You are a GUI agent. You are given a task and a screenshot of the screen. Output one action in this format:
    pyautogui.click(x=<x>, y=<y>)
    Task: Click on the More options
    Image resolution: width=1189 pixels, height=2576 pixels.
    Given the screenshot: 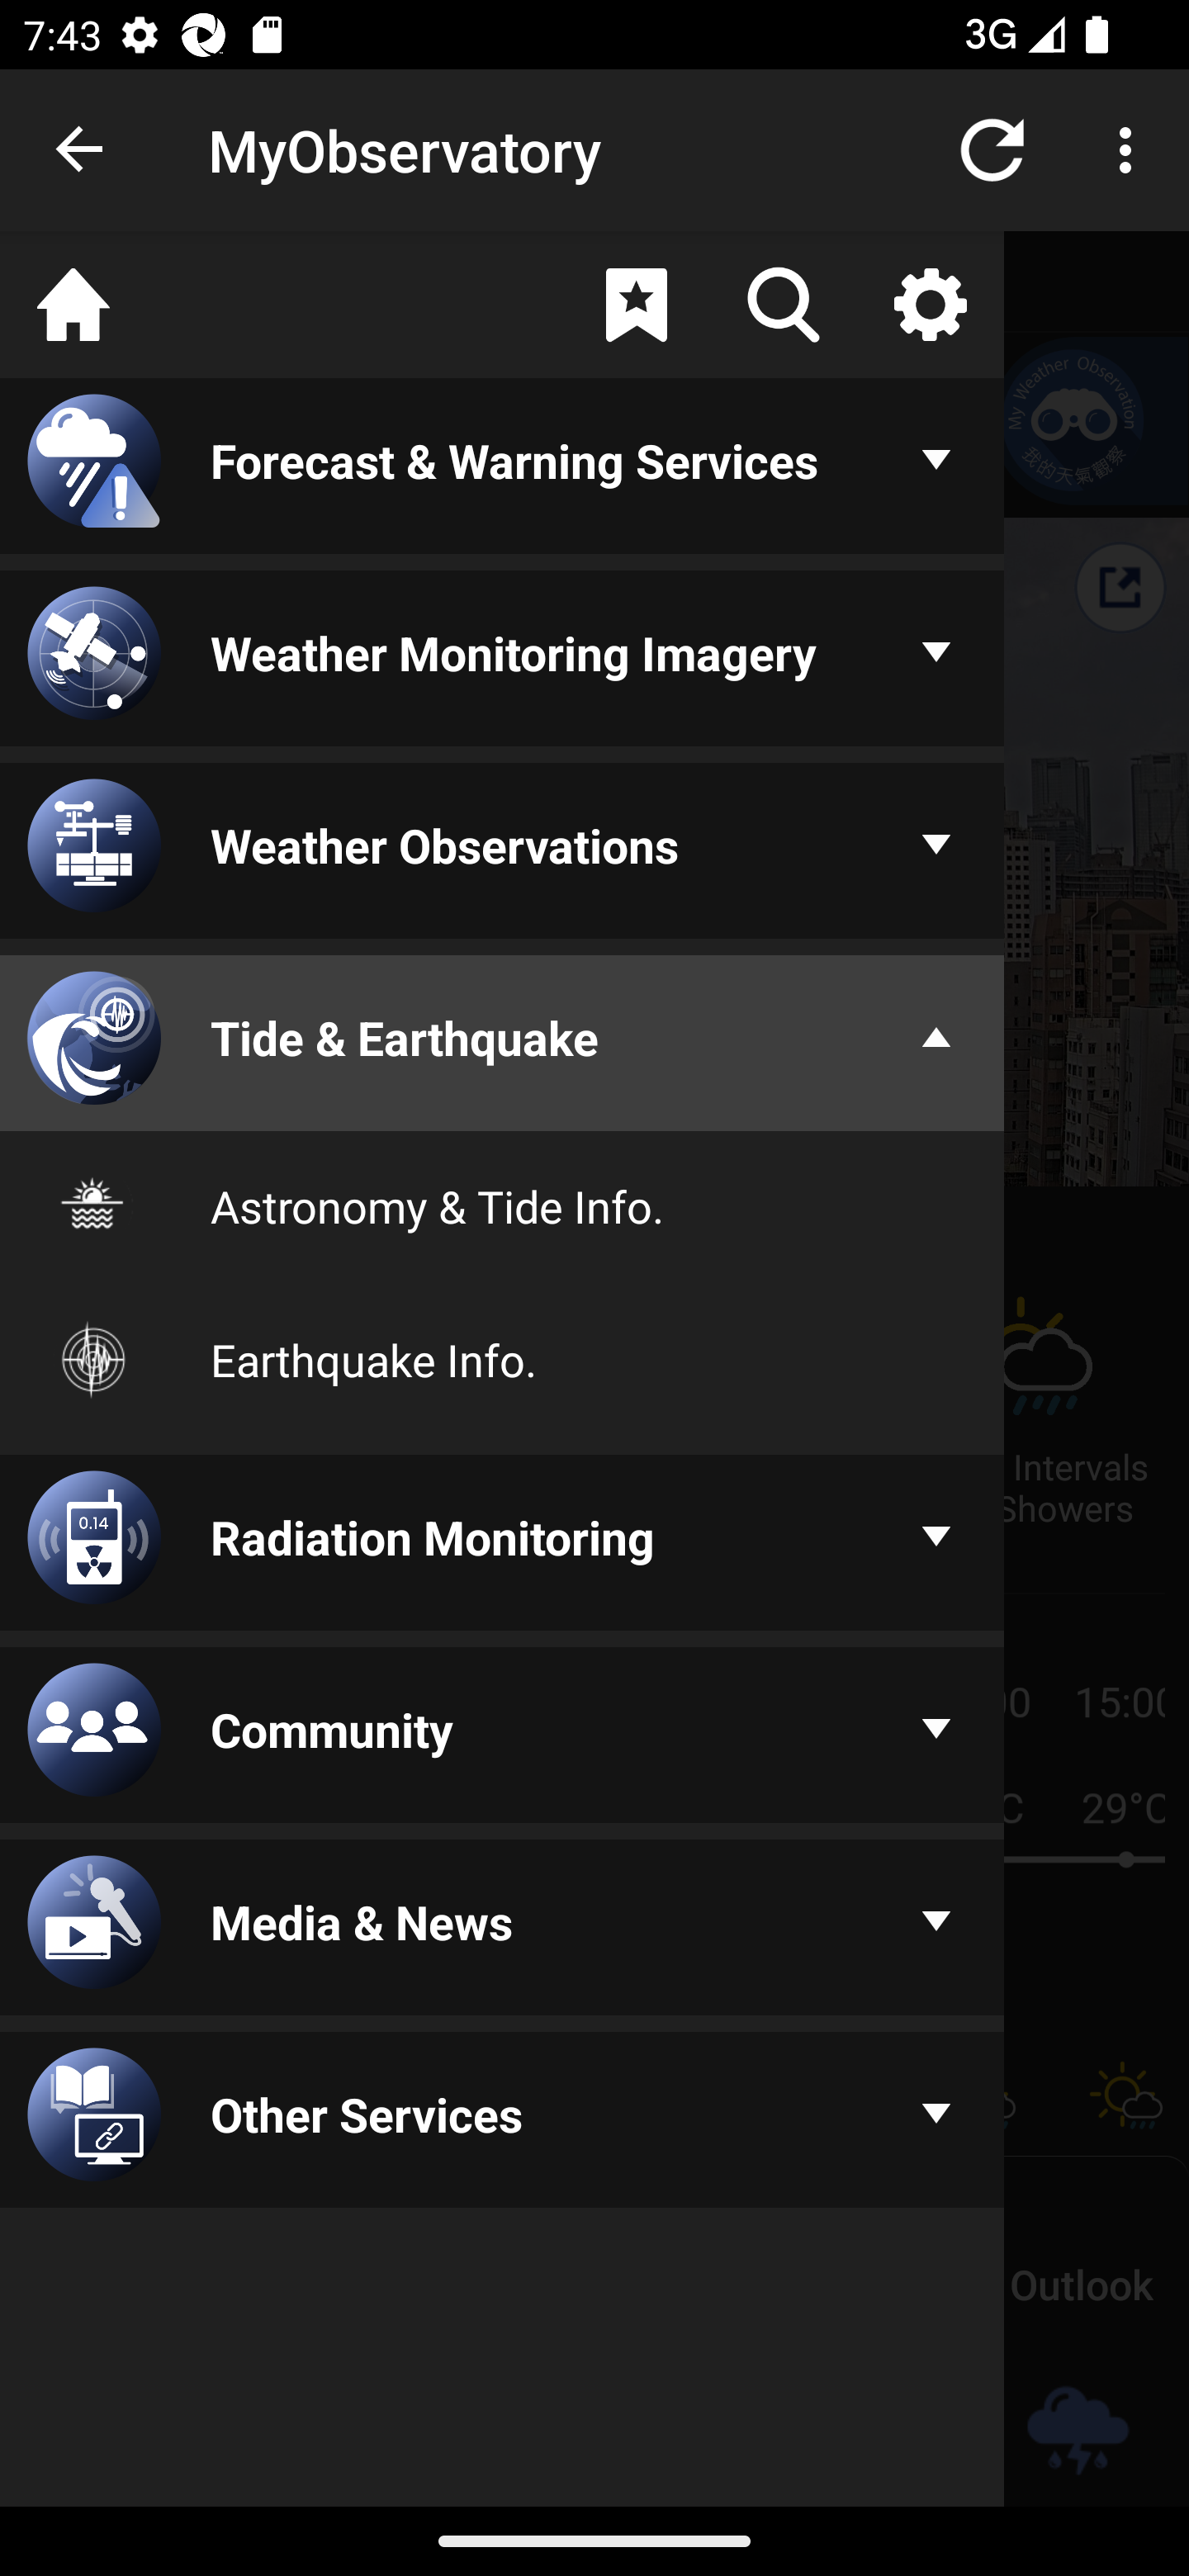 What is the action you would take?
    pyautogui.click(x=1131, y=149)
    